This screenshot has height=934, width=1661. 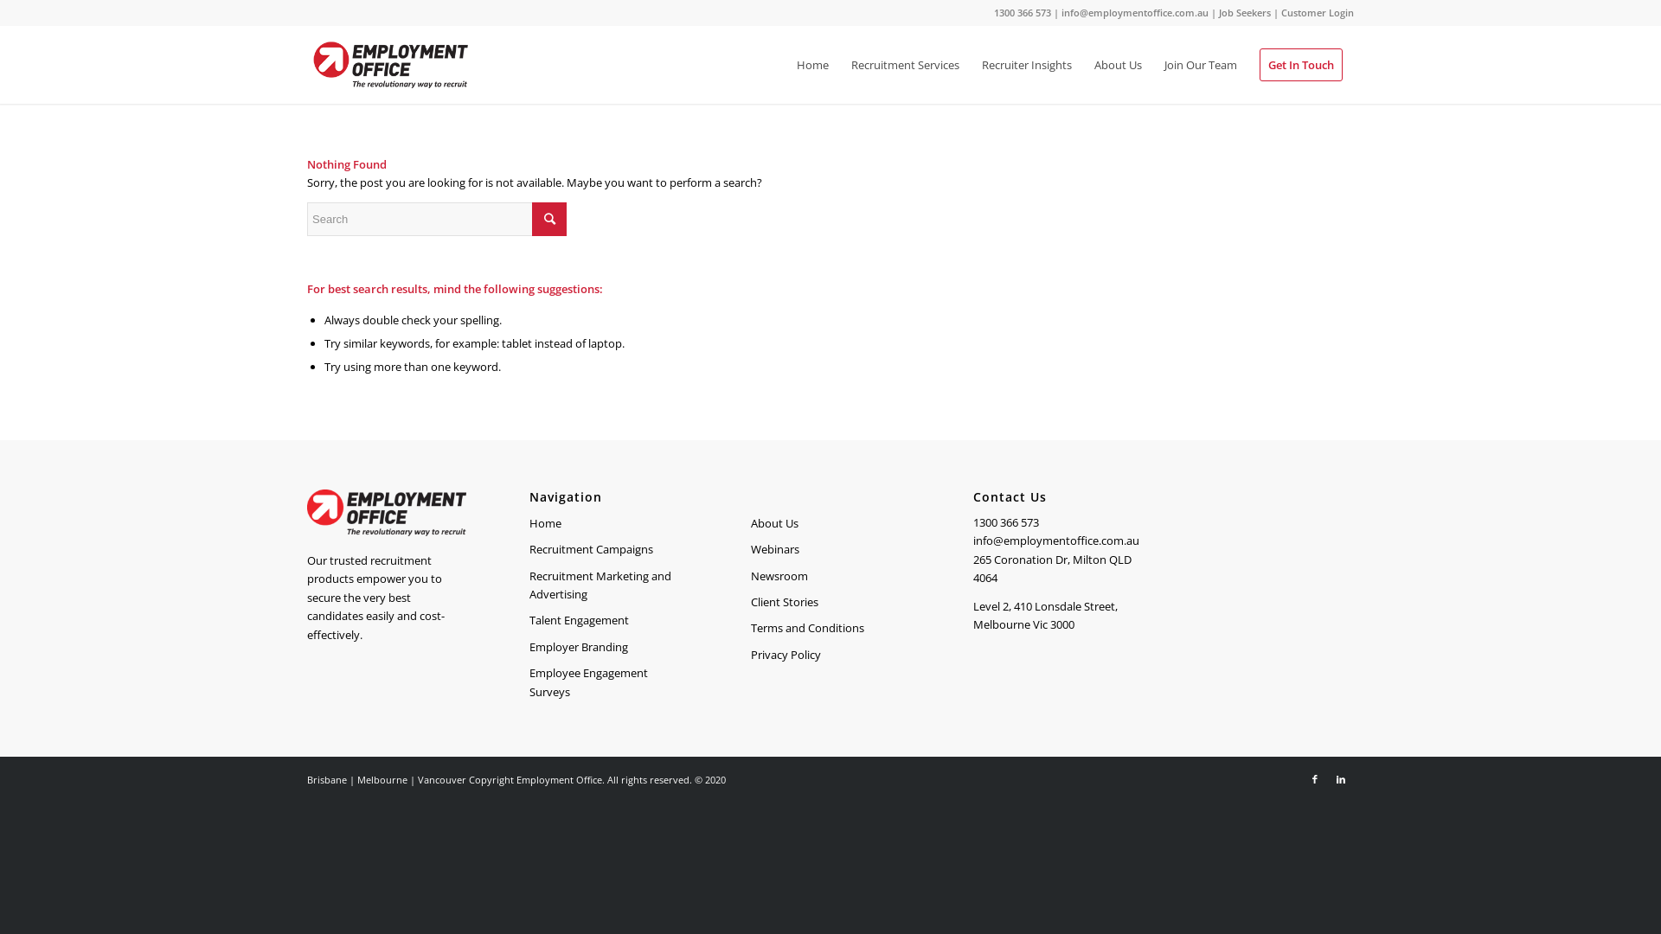 I want to click on info@employmentoffice.com.au, so click(x=1135, y=12).